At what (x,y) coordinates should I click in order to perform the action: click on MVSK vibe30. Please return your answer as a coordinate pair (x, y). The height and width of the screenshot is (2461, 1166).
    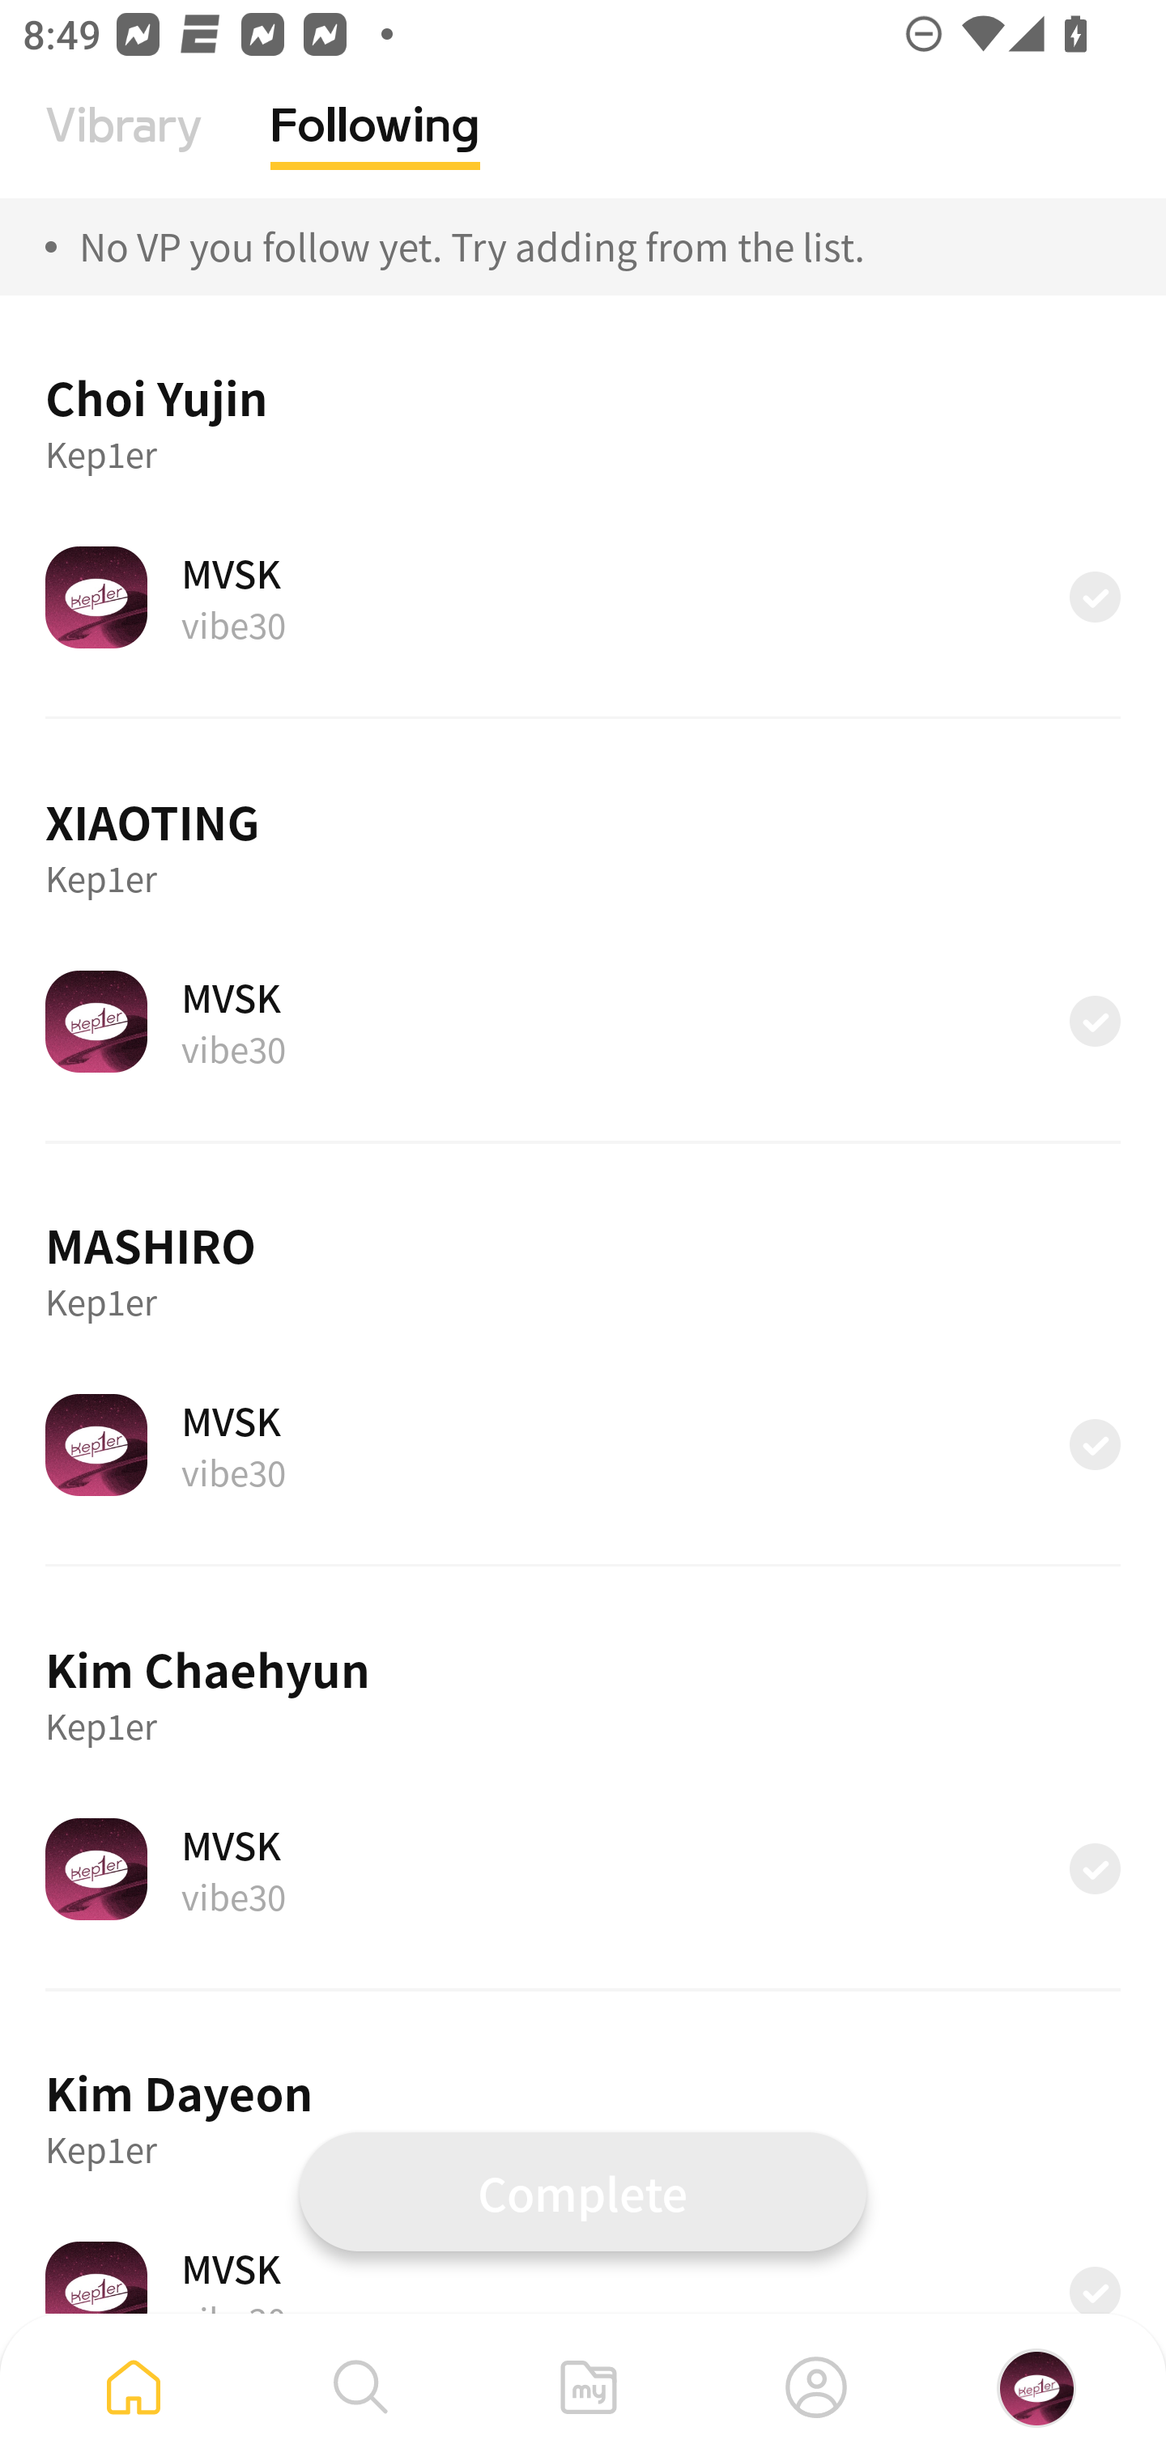
    Looking at the image, I should click on (583, 2277).